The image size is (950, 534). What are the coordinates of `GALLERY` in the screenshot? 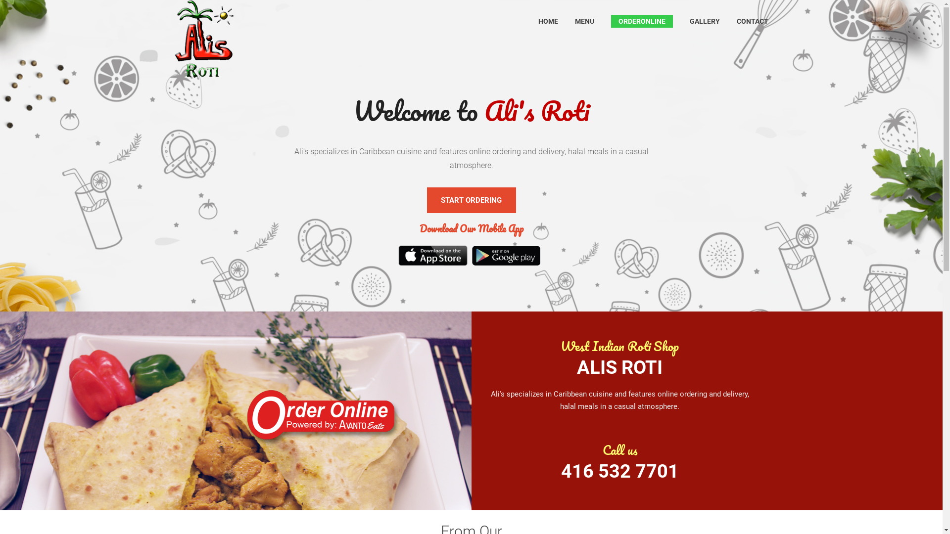 It's located at (705, 21).